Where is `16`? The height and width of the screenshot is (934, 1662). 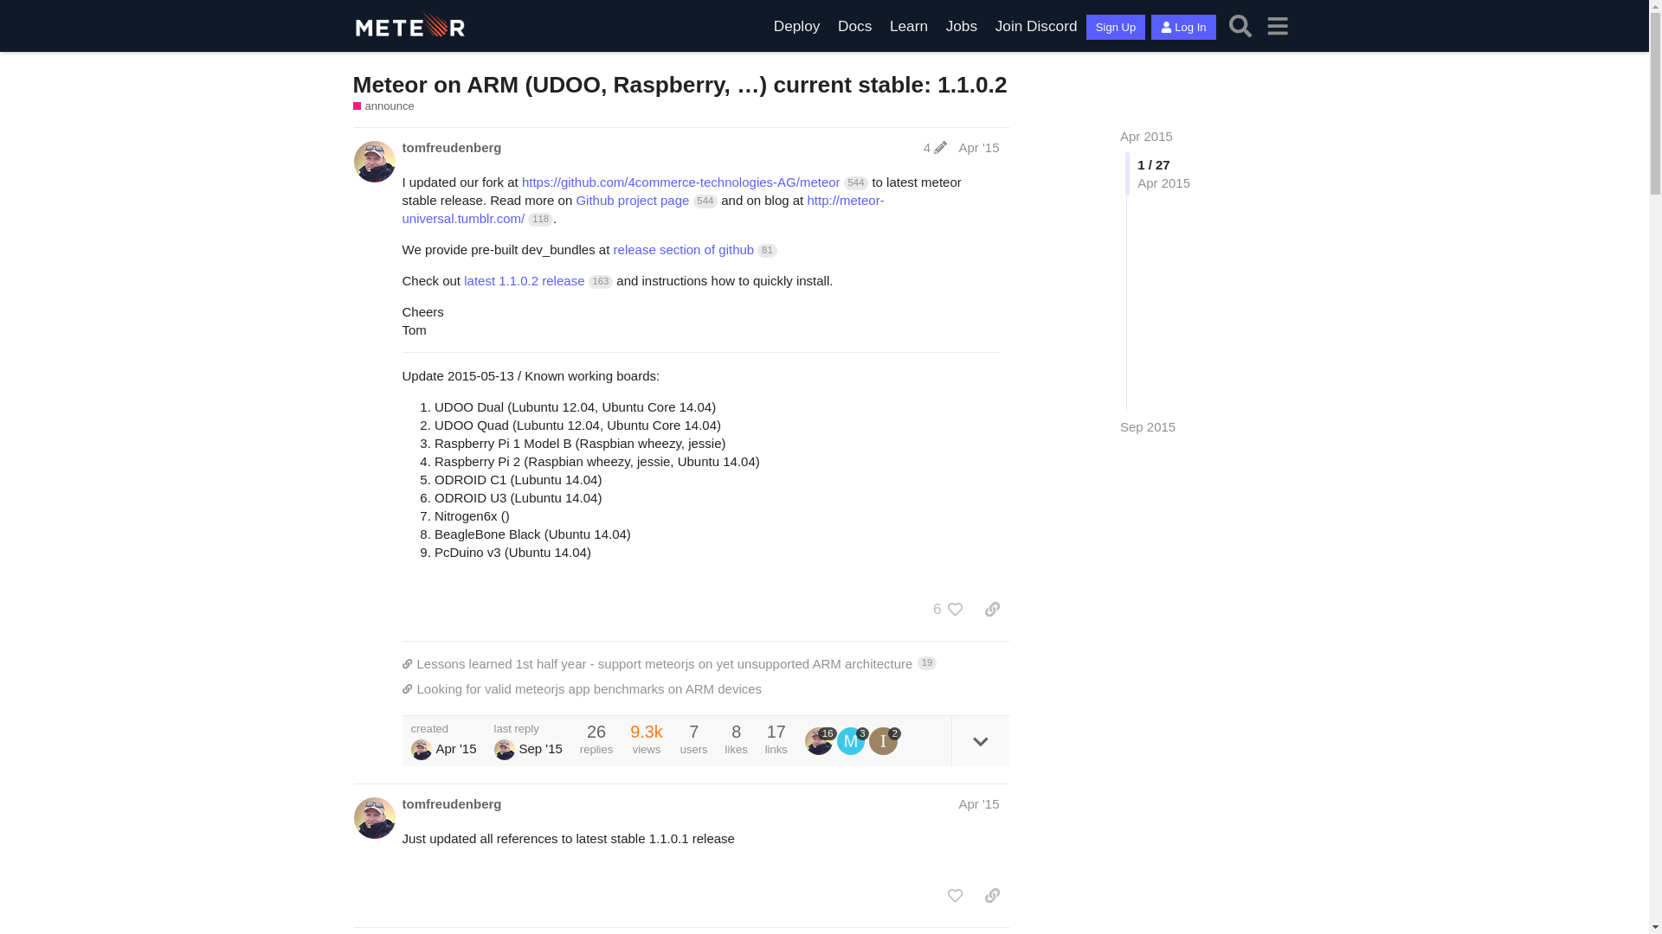 16 is located at coordinates (821, 740).